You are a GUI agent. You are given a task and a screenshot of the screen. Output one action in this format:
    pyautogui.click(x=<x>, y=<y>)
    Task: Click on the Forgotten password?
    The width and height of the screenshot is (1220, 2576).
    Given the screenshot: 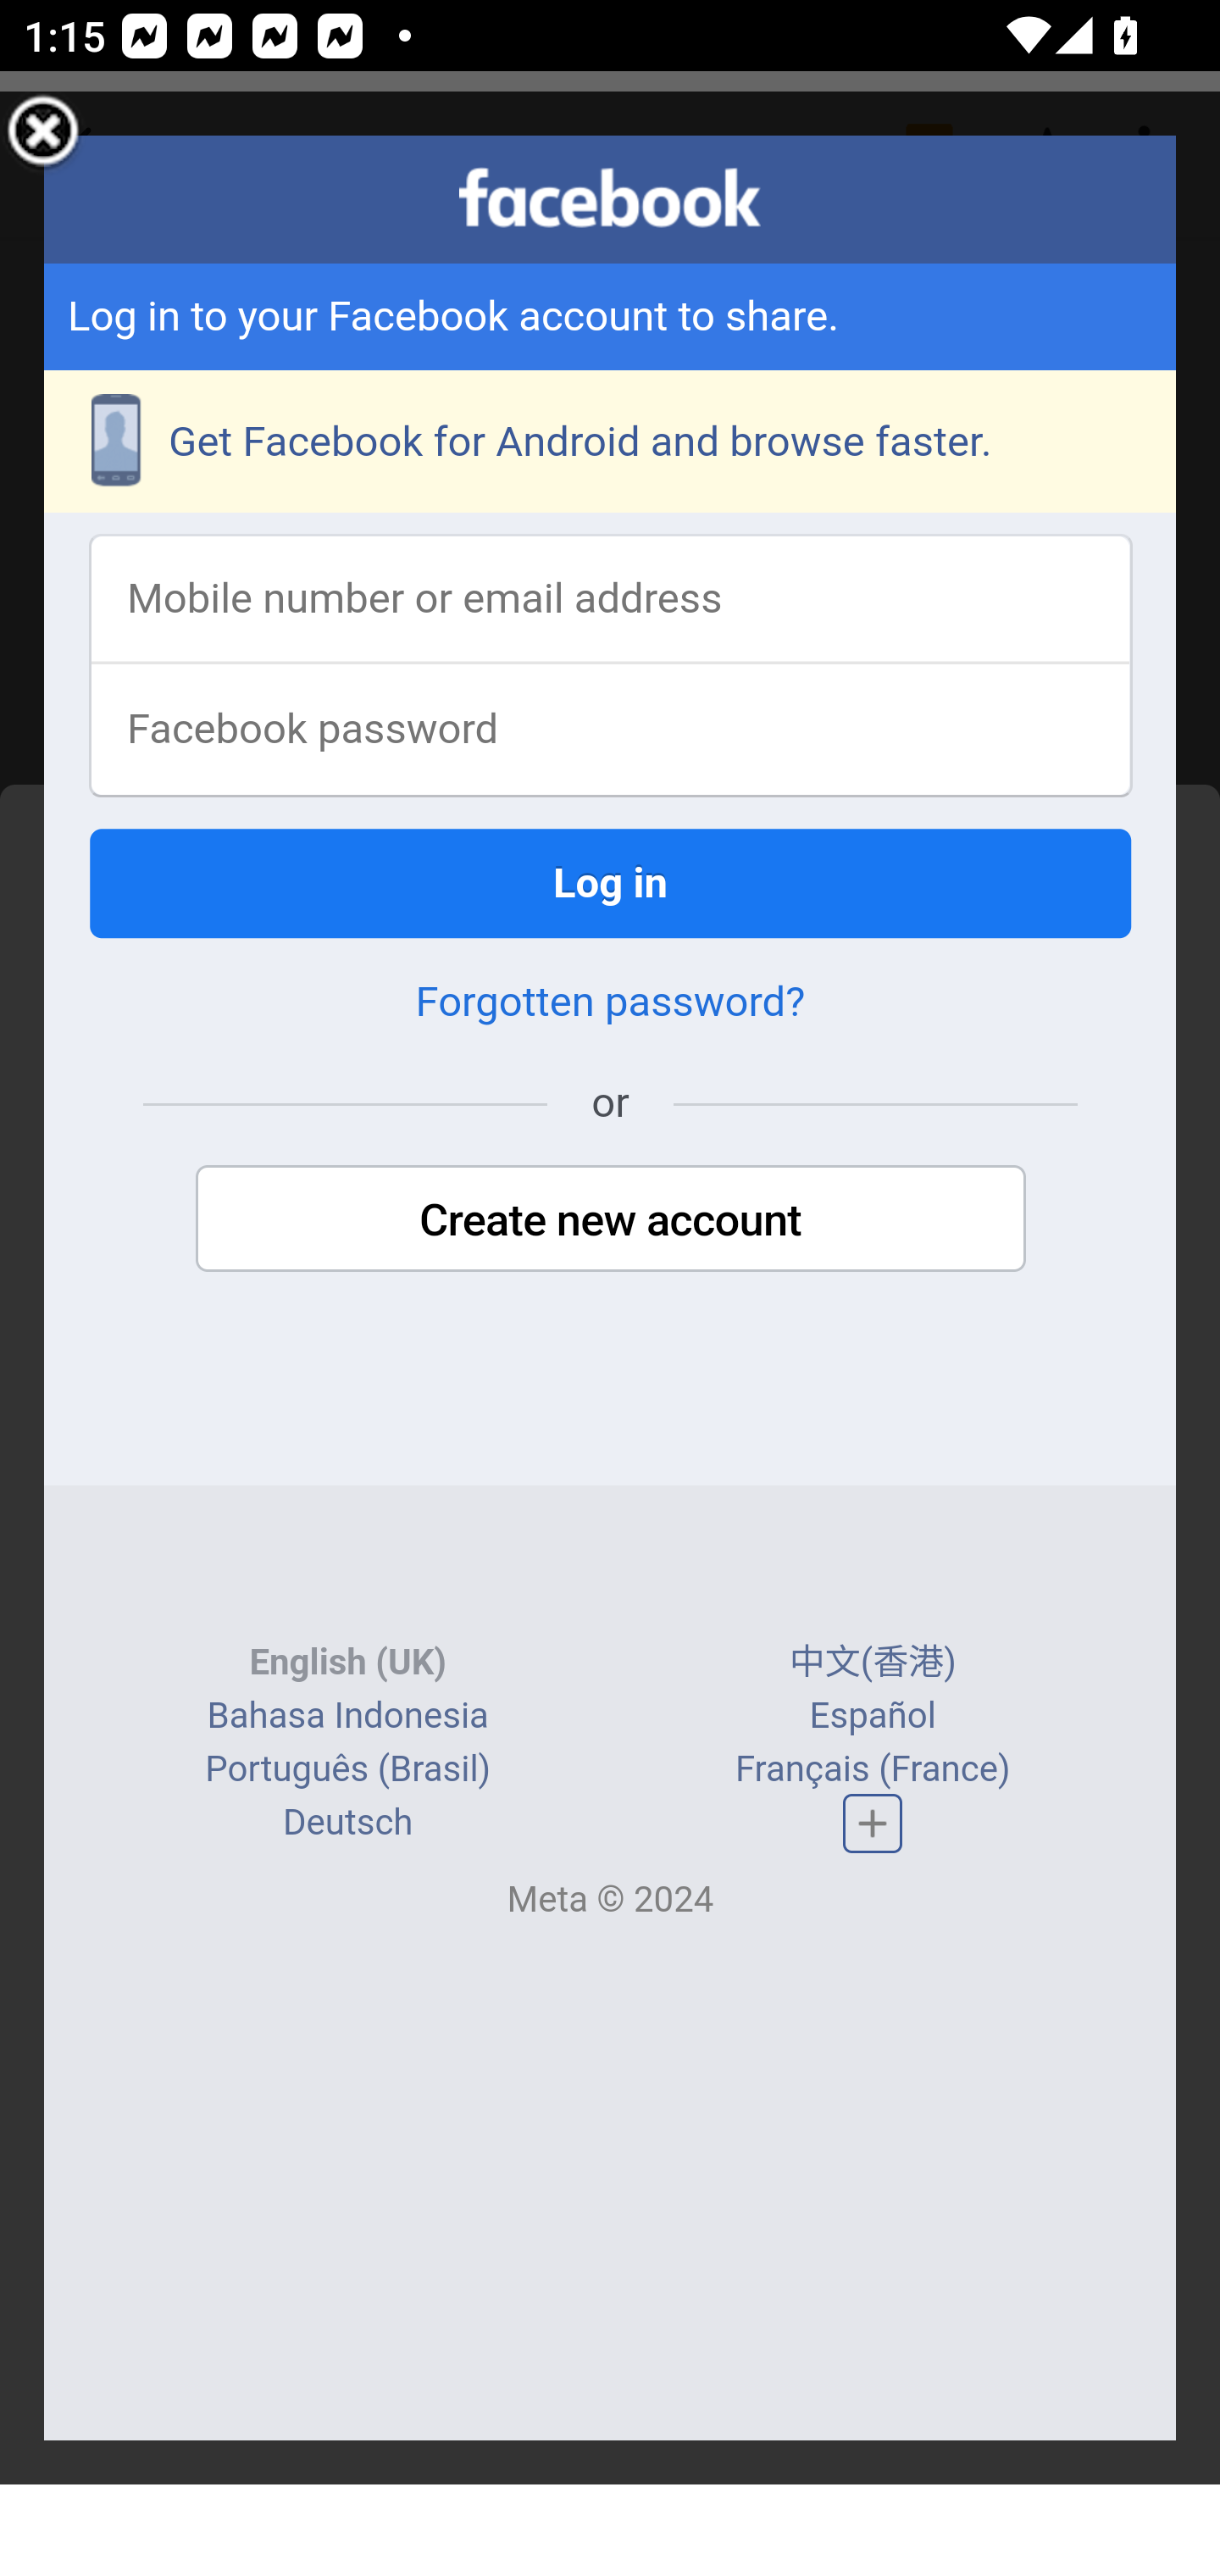 What is the action you would take?
    pyautogui.click(x=610, y=1005)
    